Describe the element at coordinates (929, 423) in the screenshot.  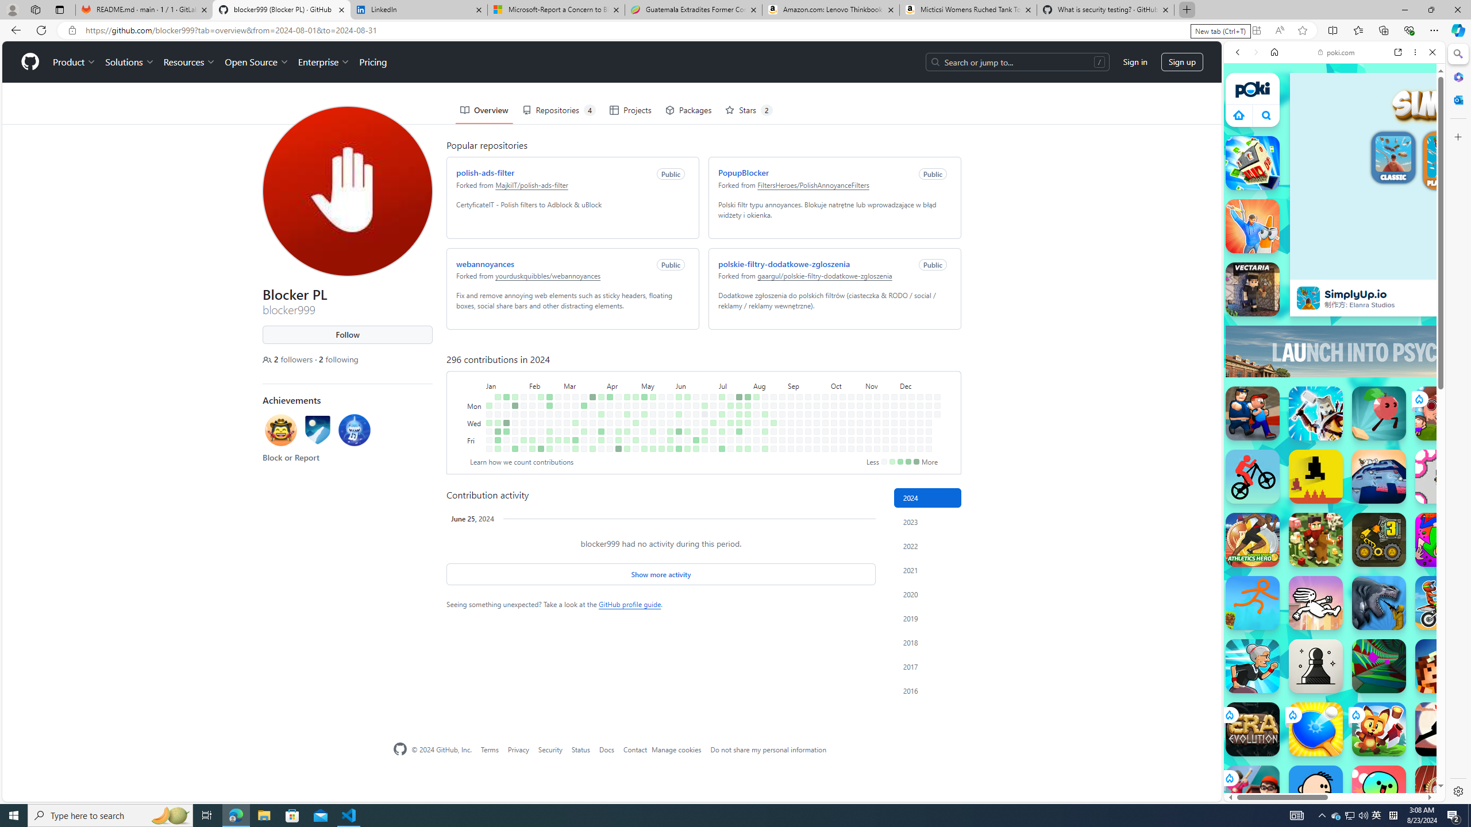
I see `No contributions on December 25th.` at that location.